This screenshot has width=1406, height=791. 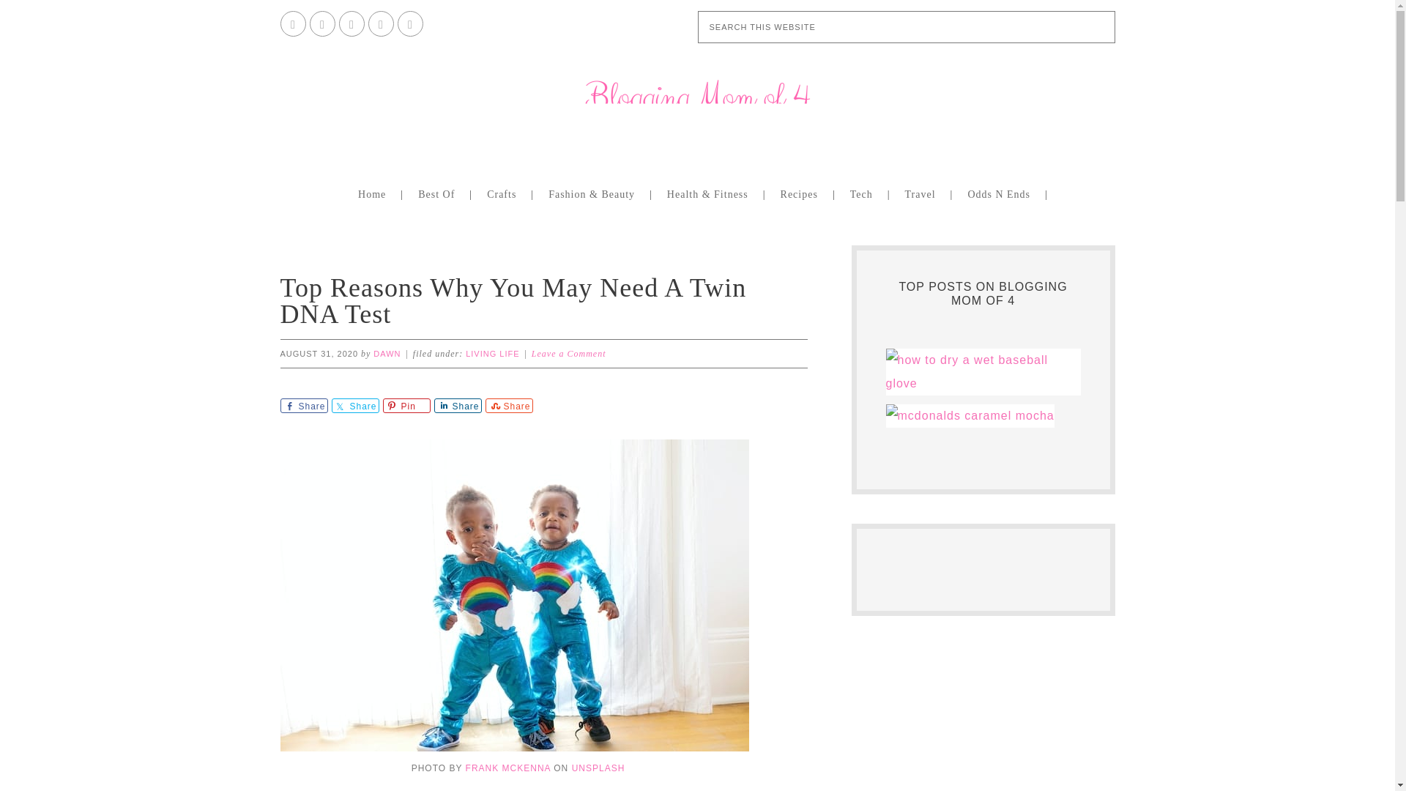 I want to click on Home, so click(x=375, y=193).